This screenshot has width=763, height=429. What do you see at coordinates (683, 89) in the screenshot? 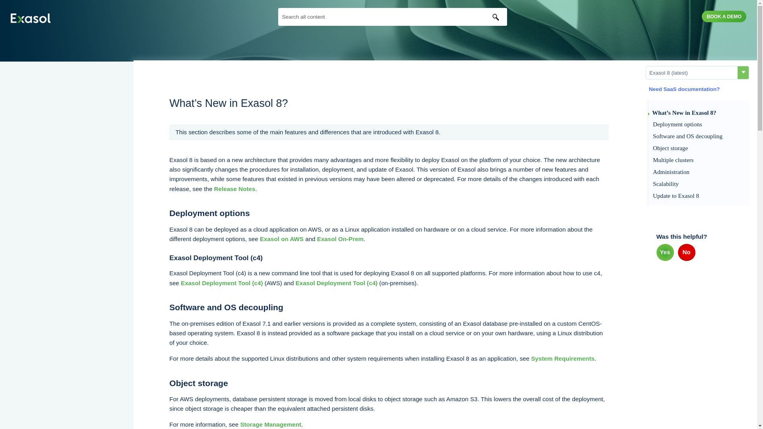
I see `Need SaaS documentation?` at bounding box center [683, 89].